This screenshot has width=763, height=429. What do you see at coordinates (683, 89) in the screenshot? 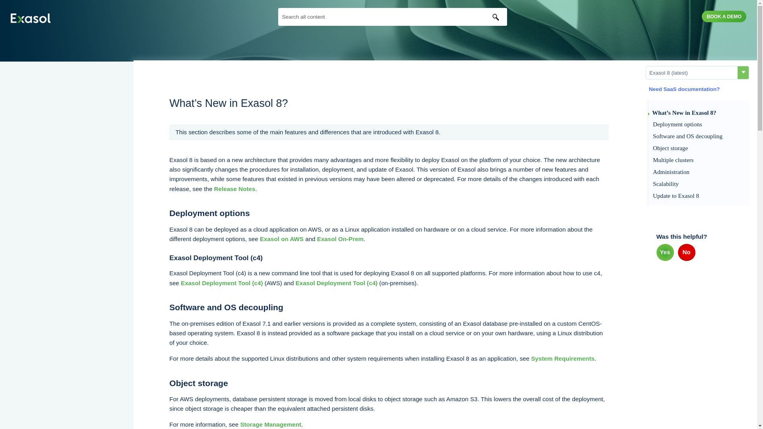
I see `Need SaaS documentation?` at bounding box center [683, 89].